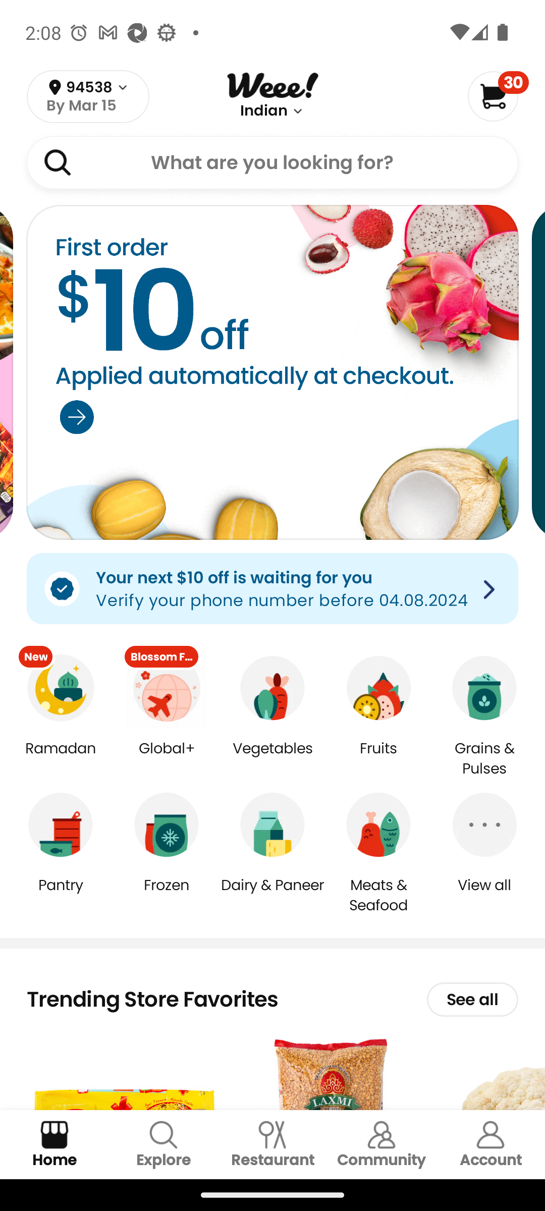 Image resolution: width=545 pixels, height=1211 pixels. I want to click on Home, so click(54, 1144).